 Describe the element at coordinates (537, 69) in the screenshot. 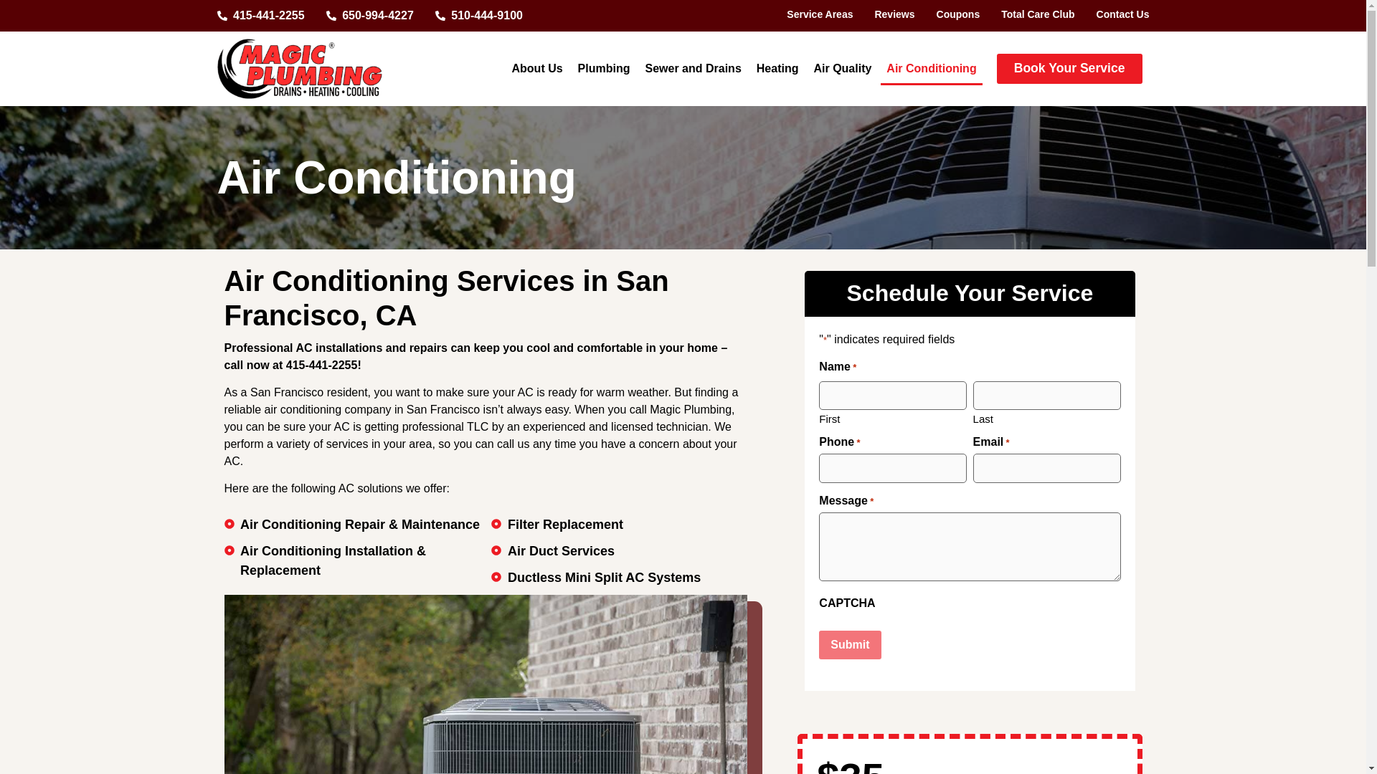

I see `About Us` at that location.